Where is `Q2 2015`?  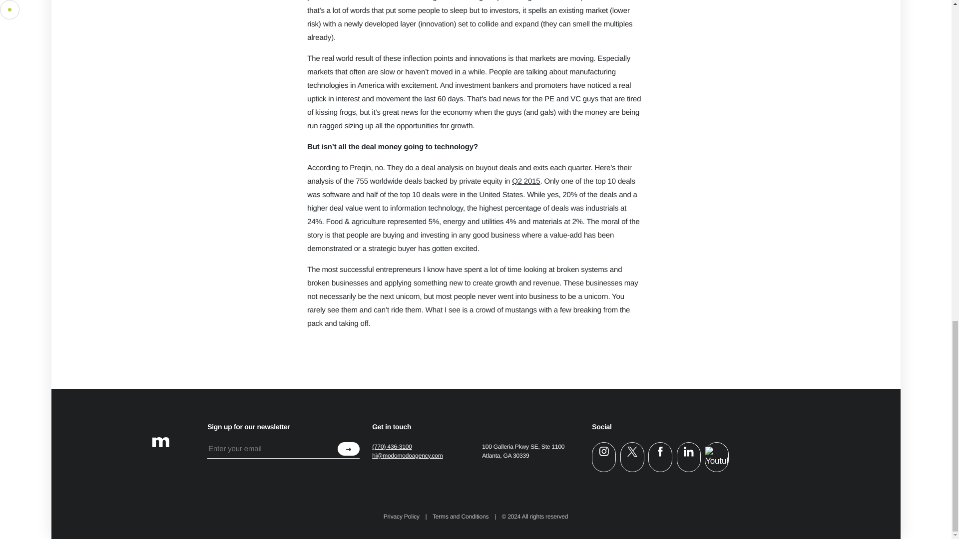
Q2 2015 is located at coordinates (525, 181).